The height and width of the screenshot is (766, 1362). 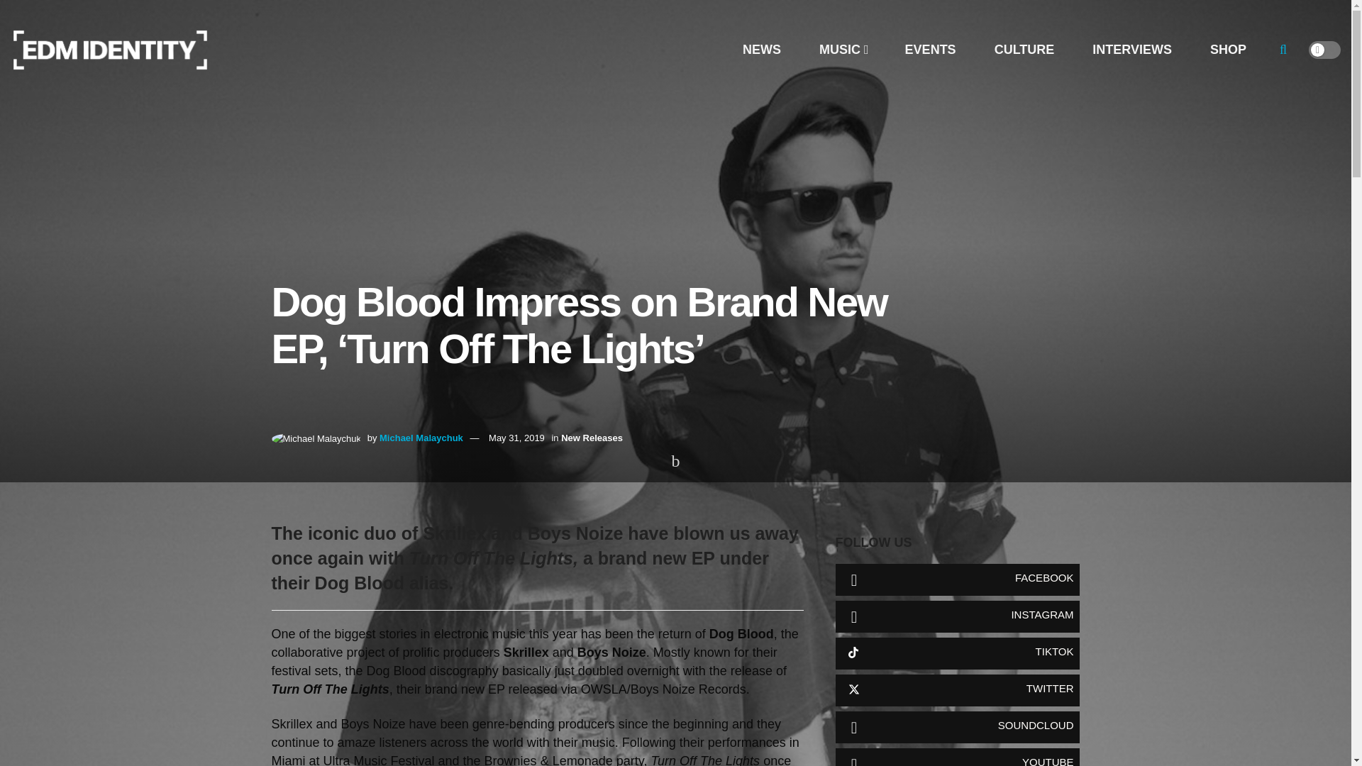 What do you see at coordinates (1024, 50) in the screenshot?
I see `CULTURE` at bounding box center [1024, 50].